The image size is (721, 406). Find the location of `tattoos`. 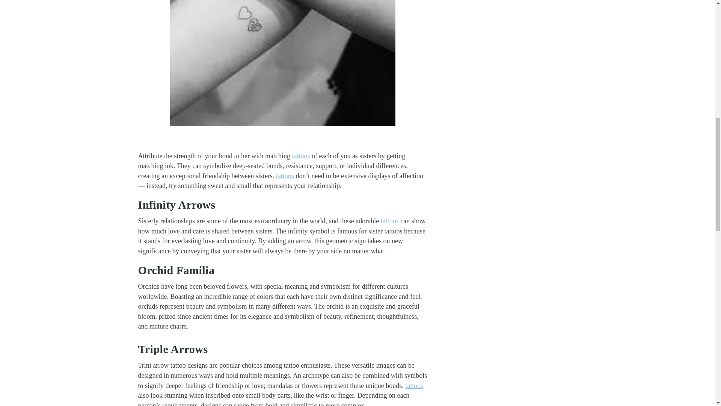

tattoos is located at coordinates (285, 176).